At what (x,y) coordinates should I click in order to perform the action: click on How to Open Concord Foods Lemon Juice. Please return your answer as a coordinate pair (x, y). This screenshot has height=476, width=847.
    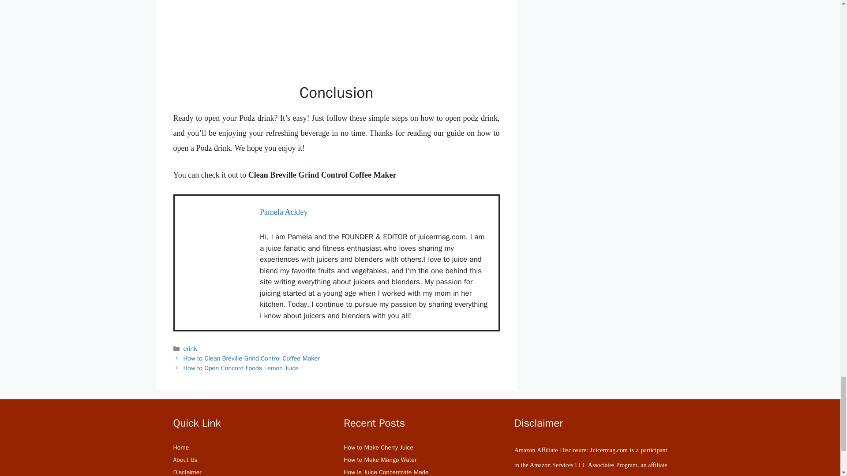
    Looking at the image, I should click on (241, 368).